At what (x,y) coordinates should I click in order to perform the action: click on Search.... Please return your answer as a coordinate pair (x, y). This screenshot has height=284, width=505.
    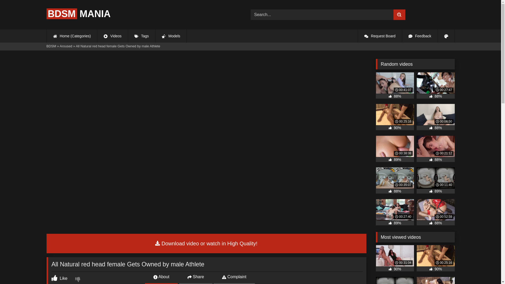
    Looking at the image, I should click on (322, 14).